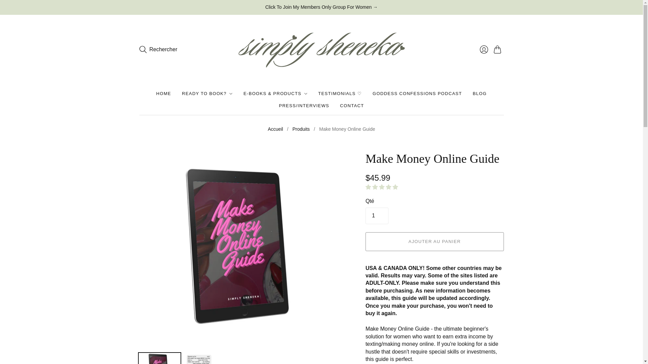 The image size is (648, 364). Describe the element at coordinates (163, 94) in the screenshot. I see `HOME` at that location.